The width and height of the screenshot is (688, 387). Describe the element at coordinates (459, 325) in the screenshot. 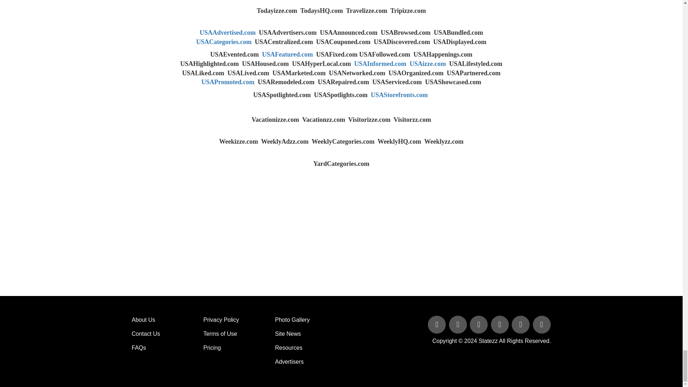

I see `Follow Us on Twitter` at that location.